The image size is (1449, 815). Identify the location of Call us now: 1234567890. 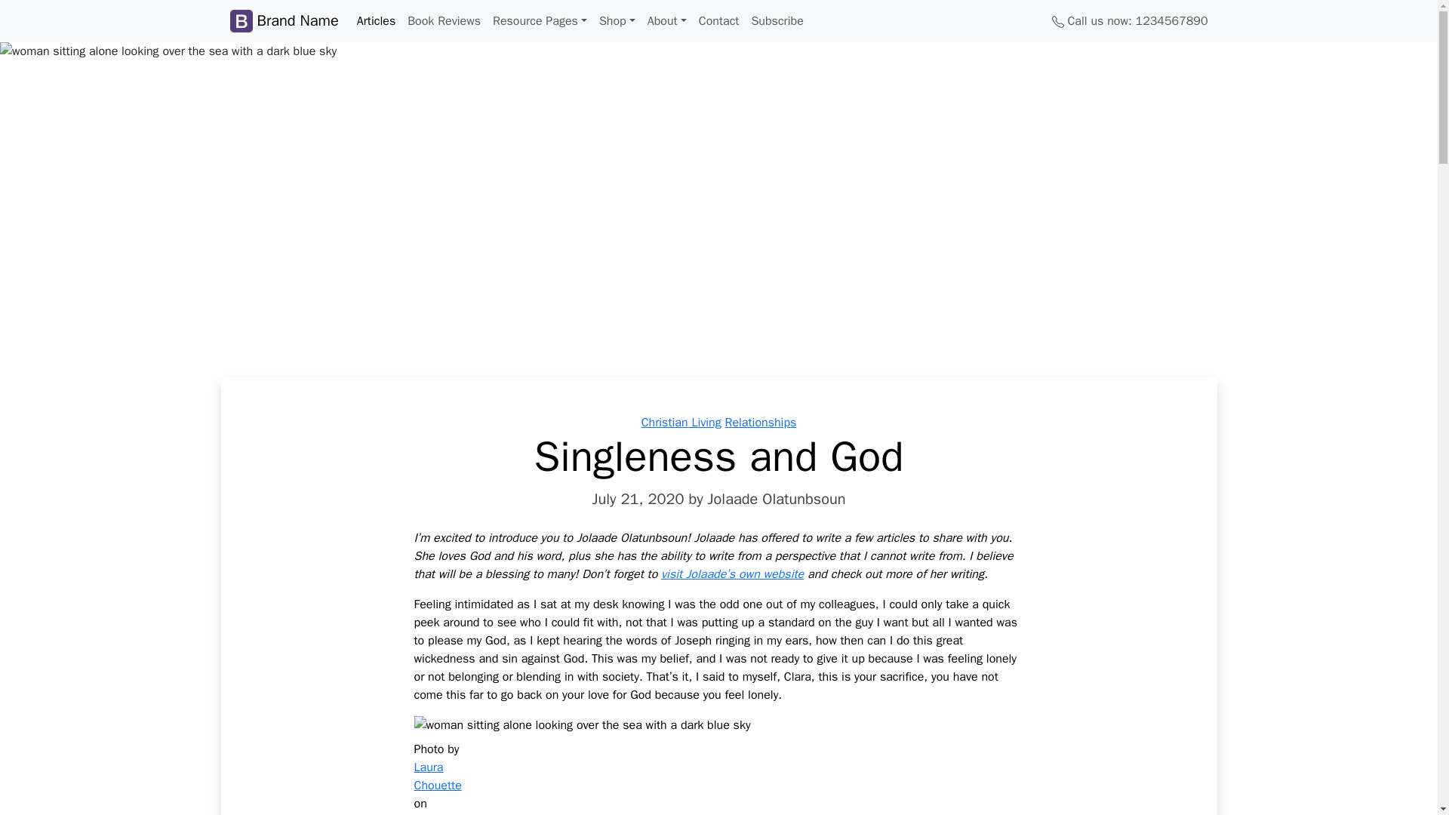
(1130, 20).